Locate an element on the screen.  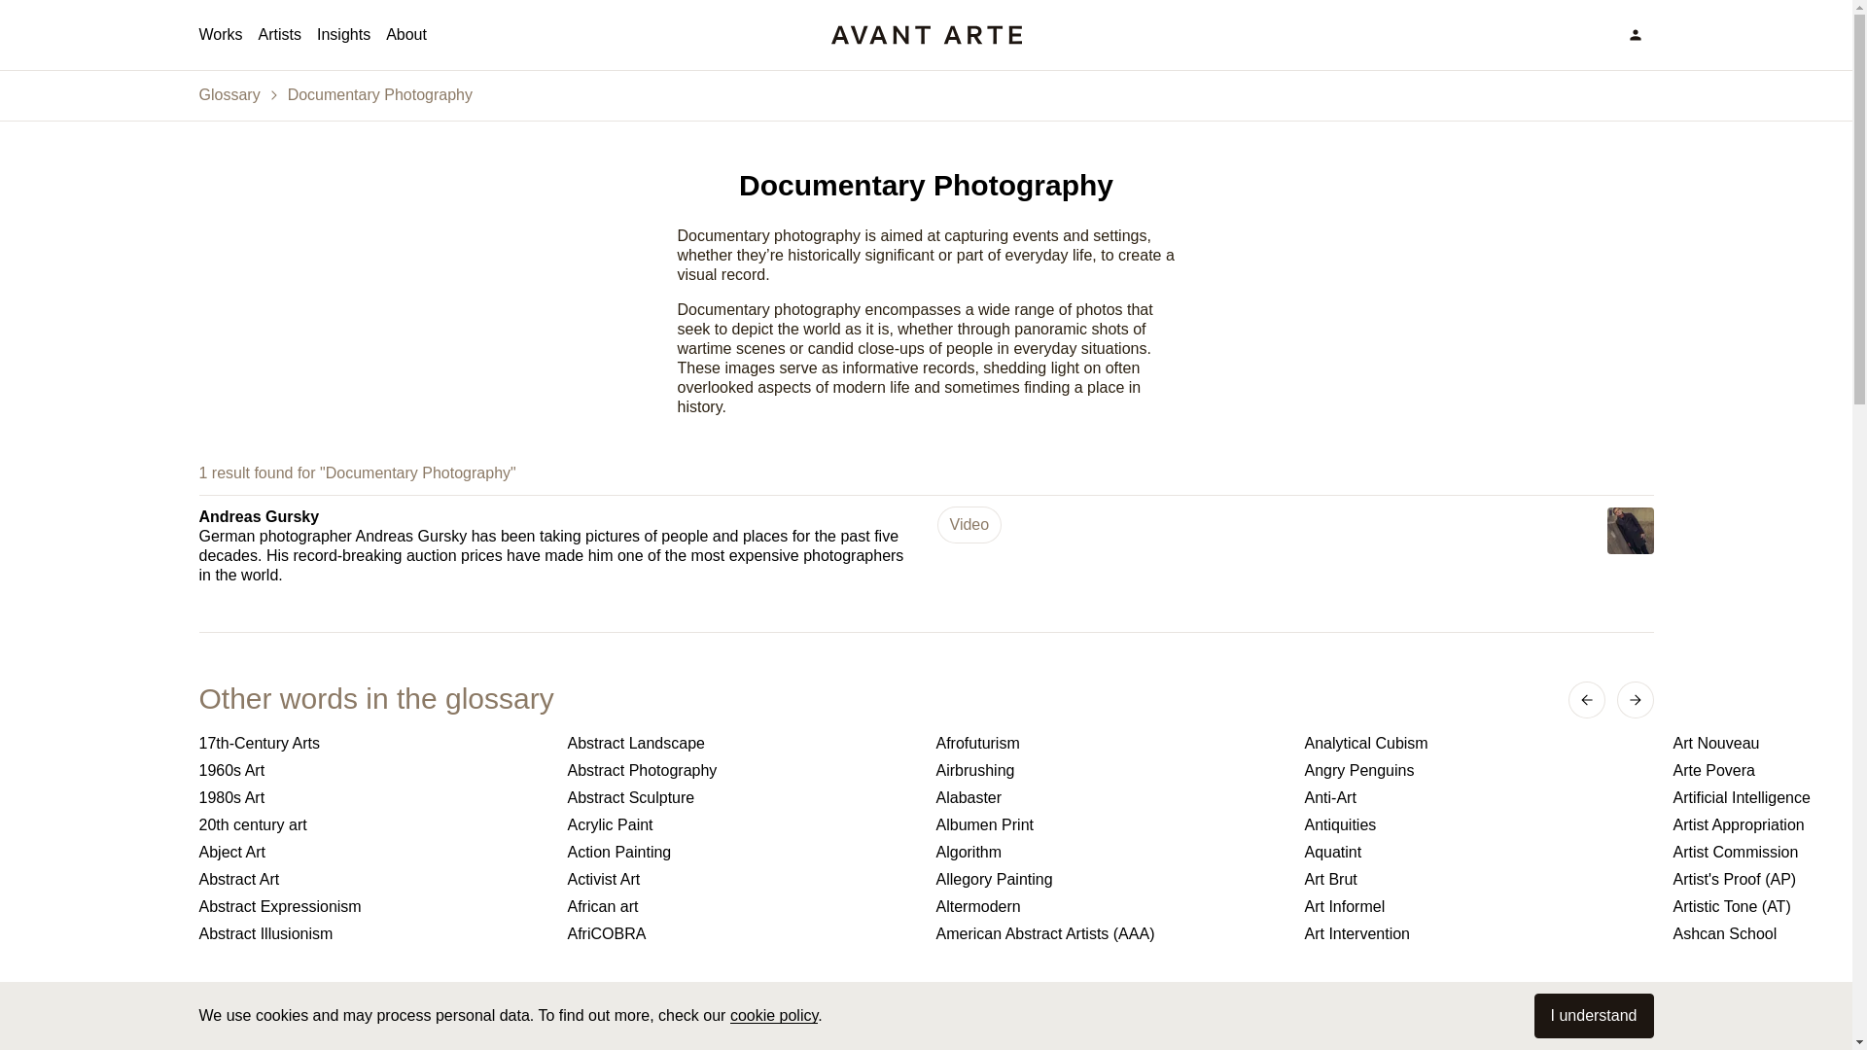
Acrylic Paint is located at coordinates (741, 824).